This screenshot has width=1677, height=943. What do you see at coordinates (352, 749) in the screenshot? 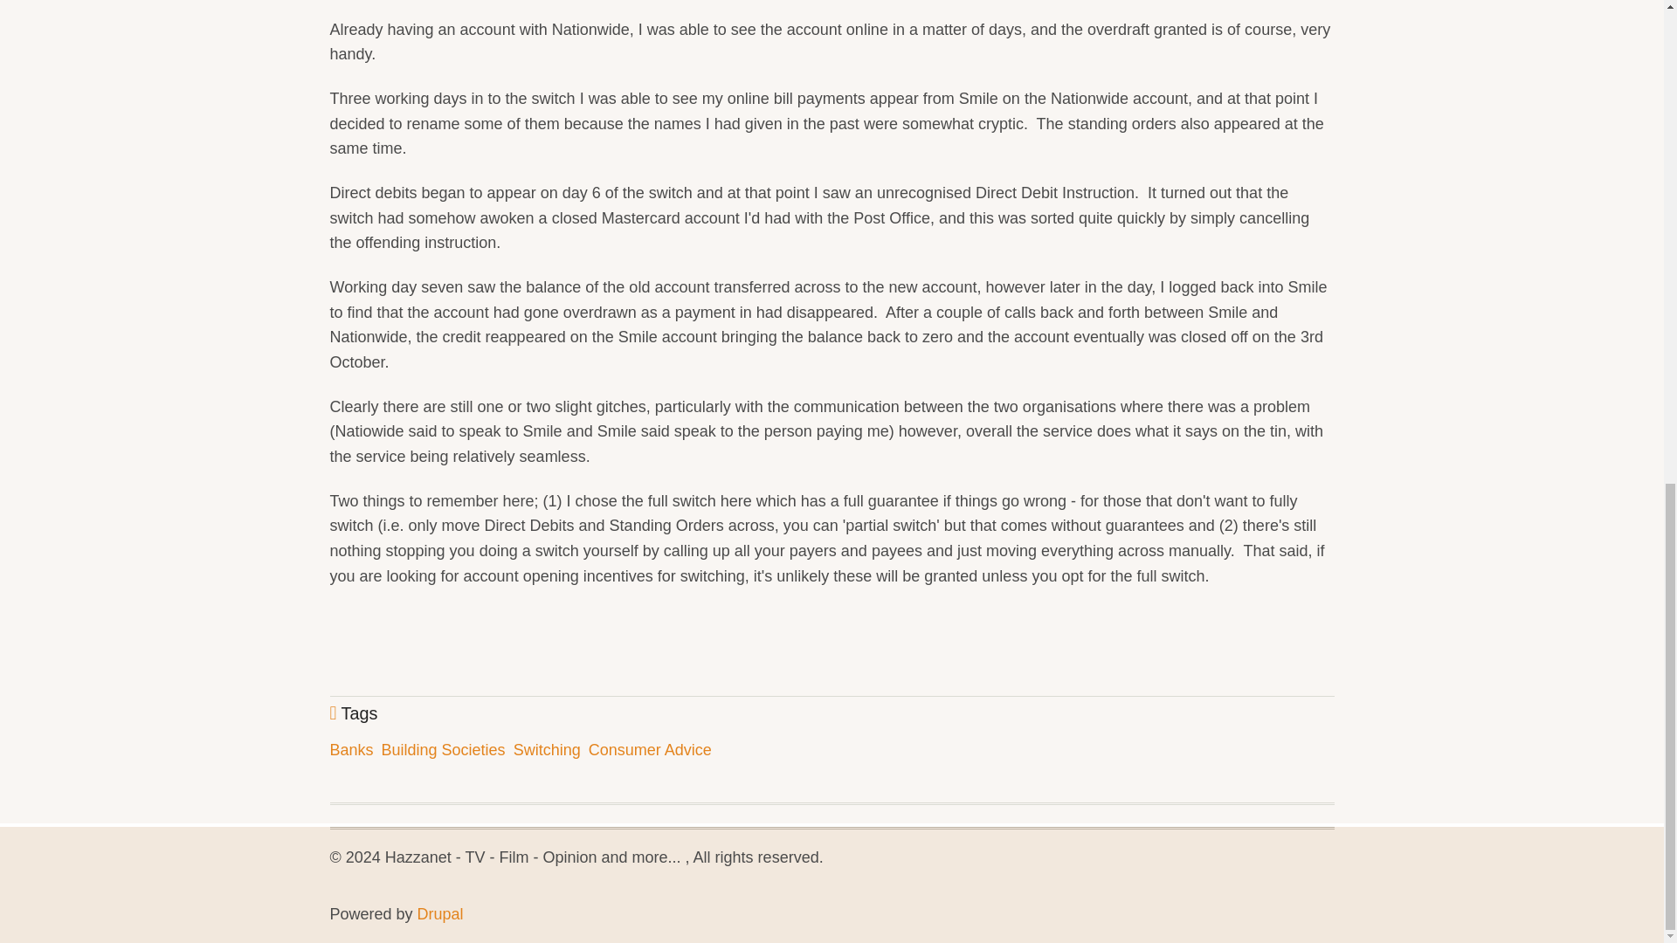
I see `Banks` at bounding box center [352, 749].